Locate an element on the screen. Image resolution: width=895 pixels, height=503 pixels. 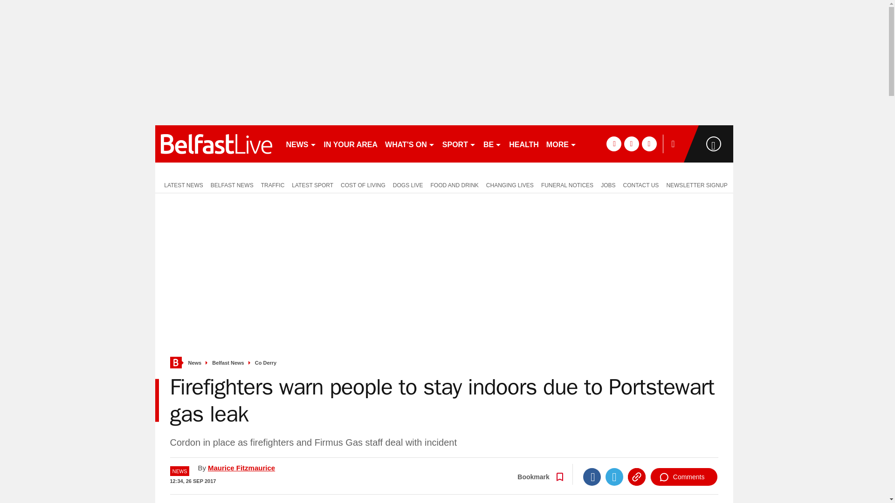
Facebook is located at coordinates (592, 477).